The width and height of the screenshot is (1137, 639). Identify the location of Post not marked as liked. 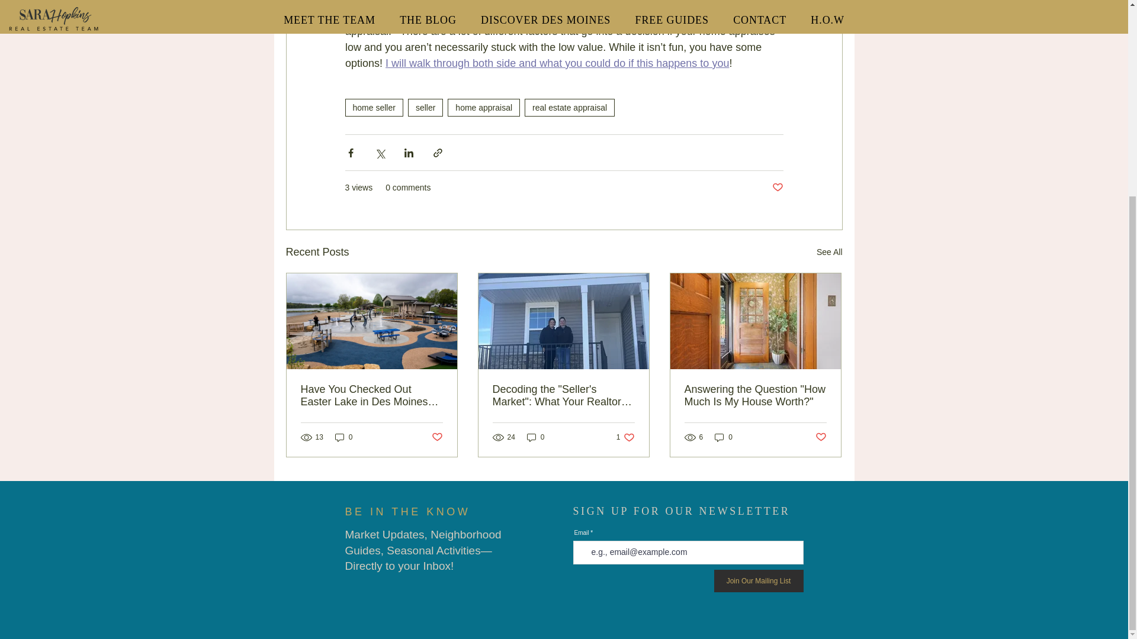
(535, 438).